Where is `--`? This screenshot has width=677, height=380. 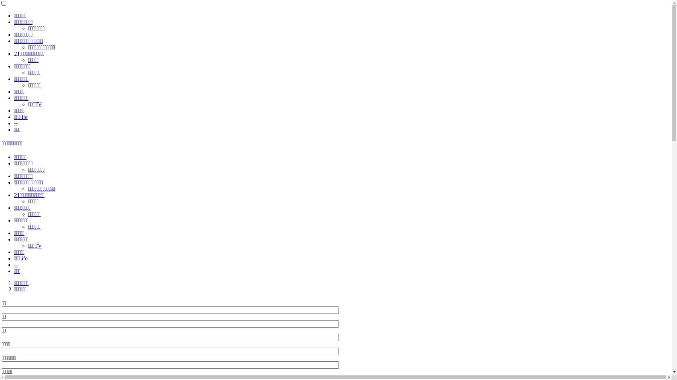 -- is located at coordinates (16, 265).